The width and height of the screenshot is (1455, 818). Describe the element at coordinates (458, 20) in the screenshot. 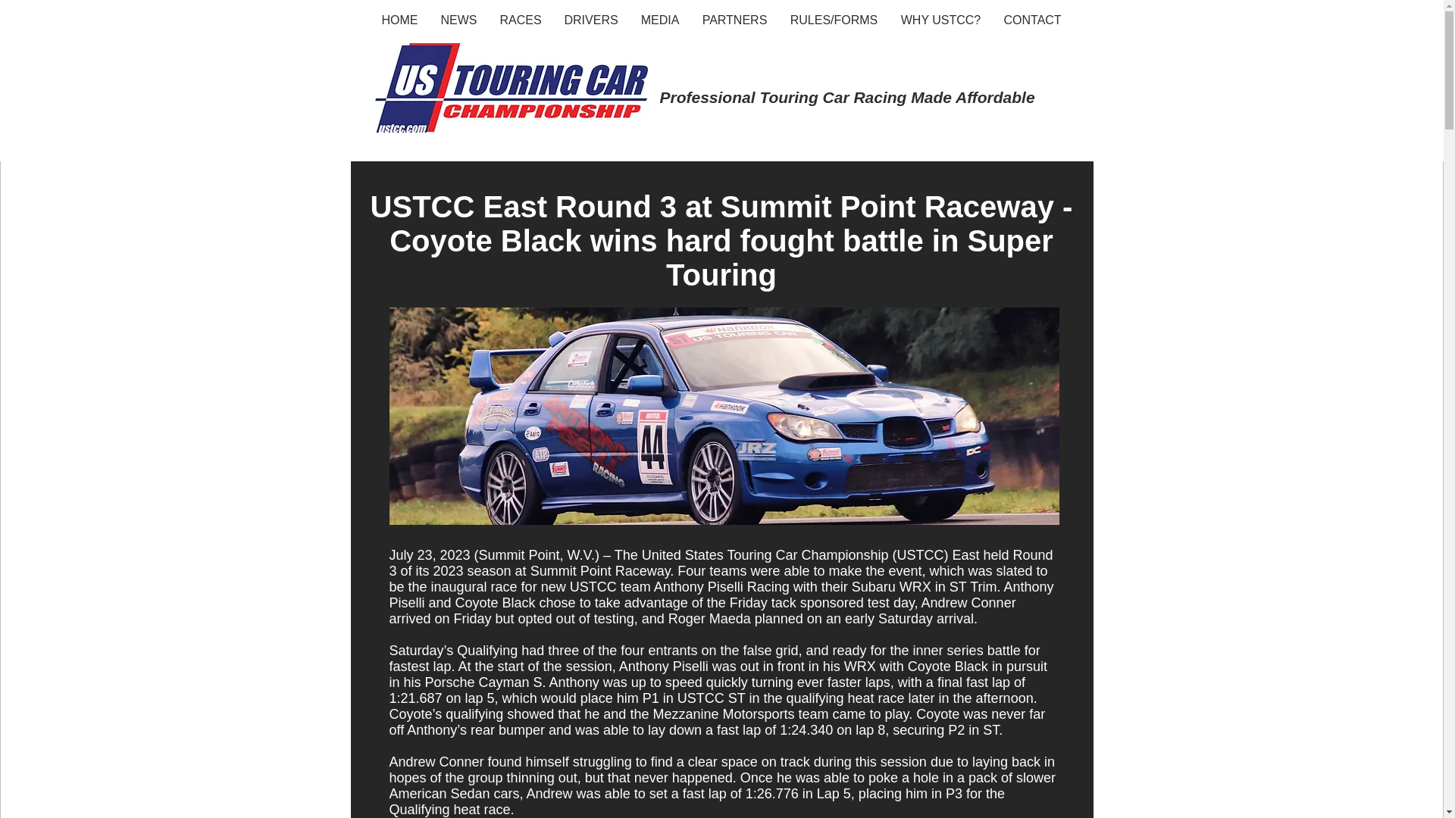

I see `NEWS` at that location.